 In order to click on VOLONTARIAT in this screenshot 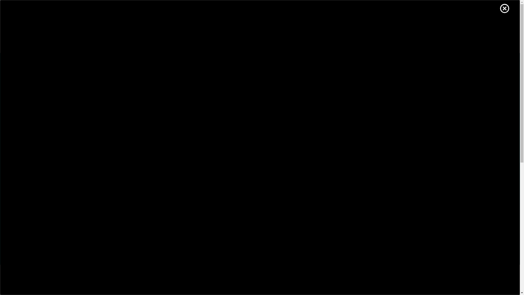, I will do `click(333, 45)`.